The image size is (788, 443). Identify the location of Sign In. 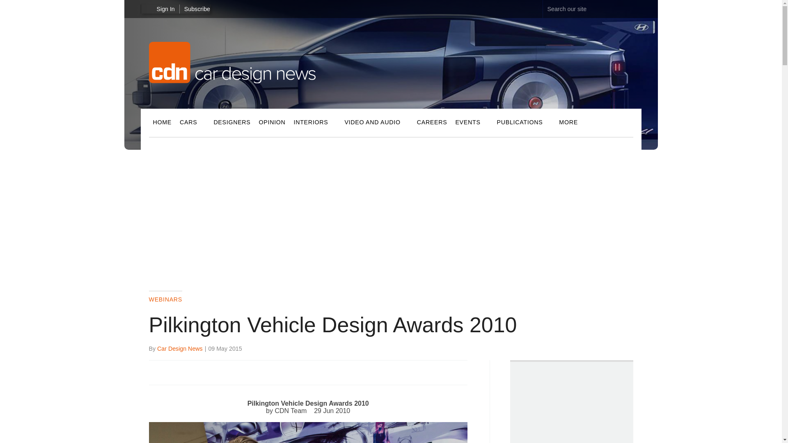
(158, 9).